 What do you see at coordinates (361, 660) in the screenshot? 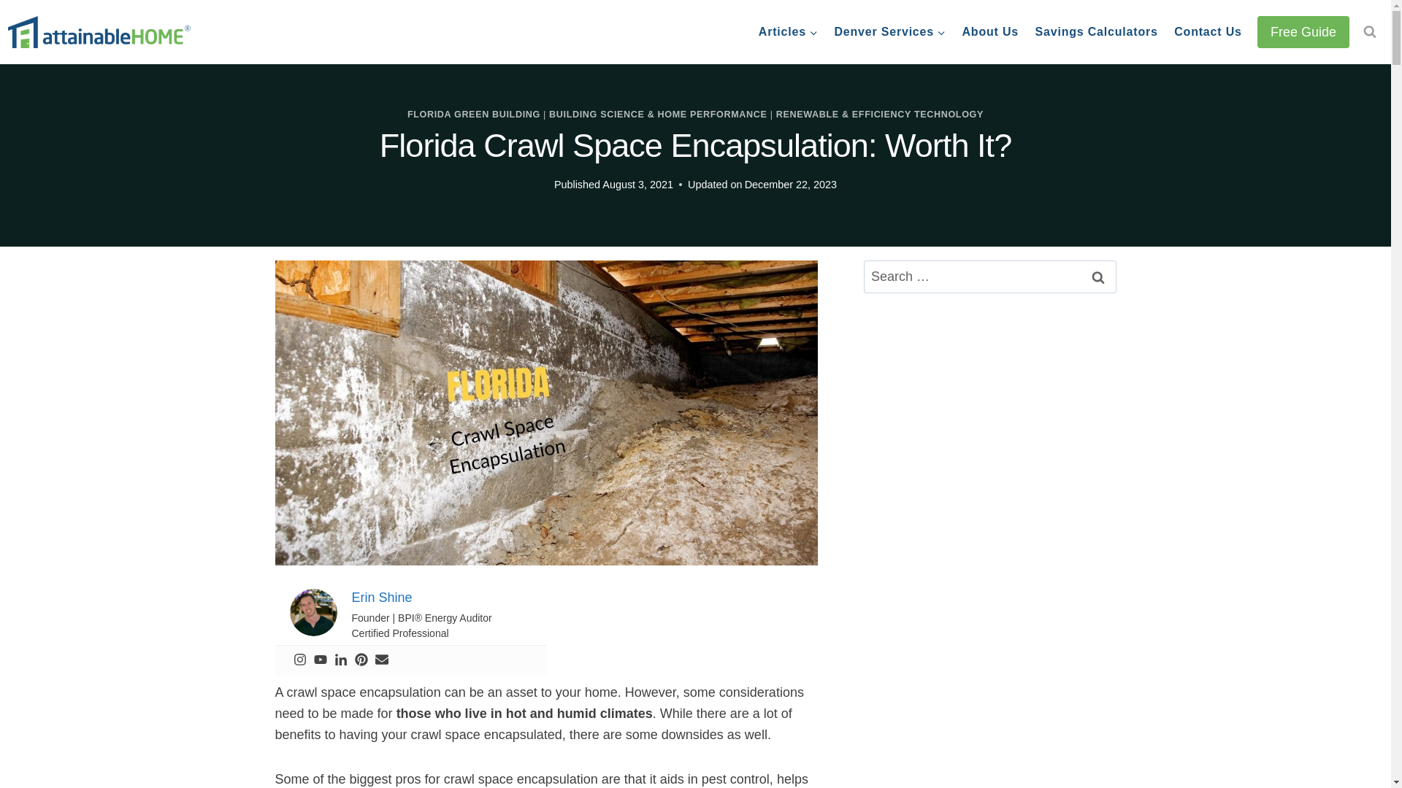
I see `Pinterest` at bounding box center [361, 660].